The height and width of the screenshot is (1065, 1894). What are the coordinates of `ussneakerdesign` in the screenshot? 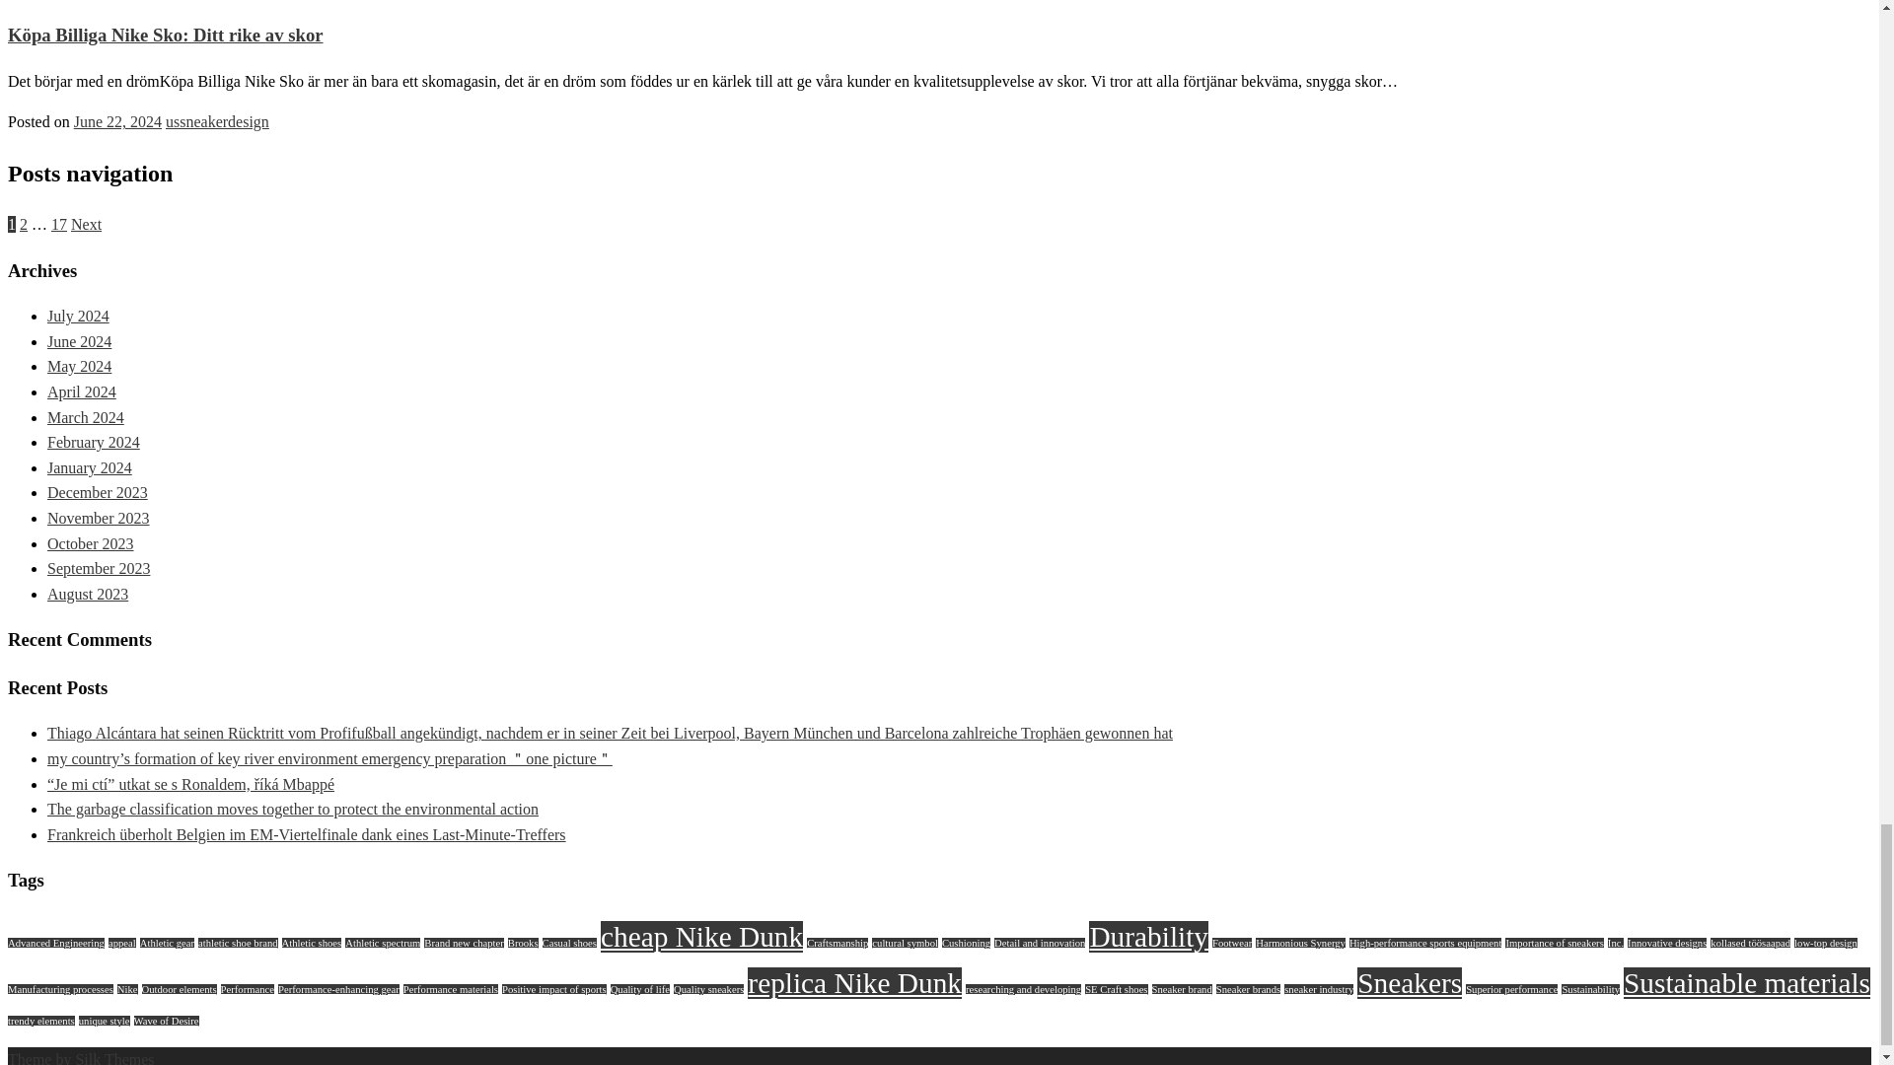 It's located at (217, 120).